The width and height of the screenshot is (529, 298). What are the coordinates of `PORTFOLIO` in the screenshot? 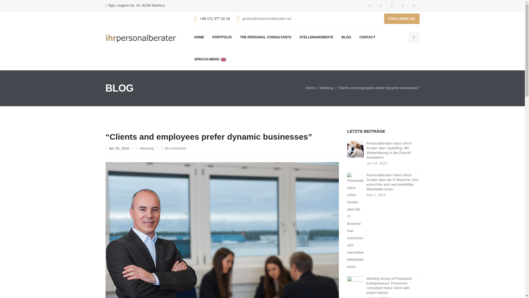 It's located at (222, 37).